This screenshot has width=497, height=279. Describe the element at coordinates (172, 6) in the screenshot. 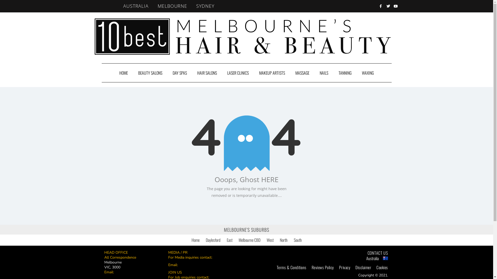

I see `MELBOURNE` at that location.